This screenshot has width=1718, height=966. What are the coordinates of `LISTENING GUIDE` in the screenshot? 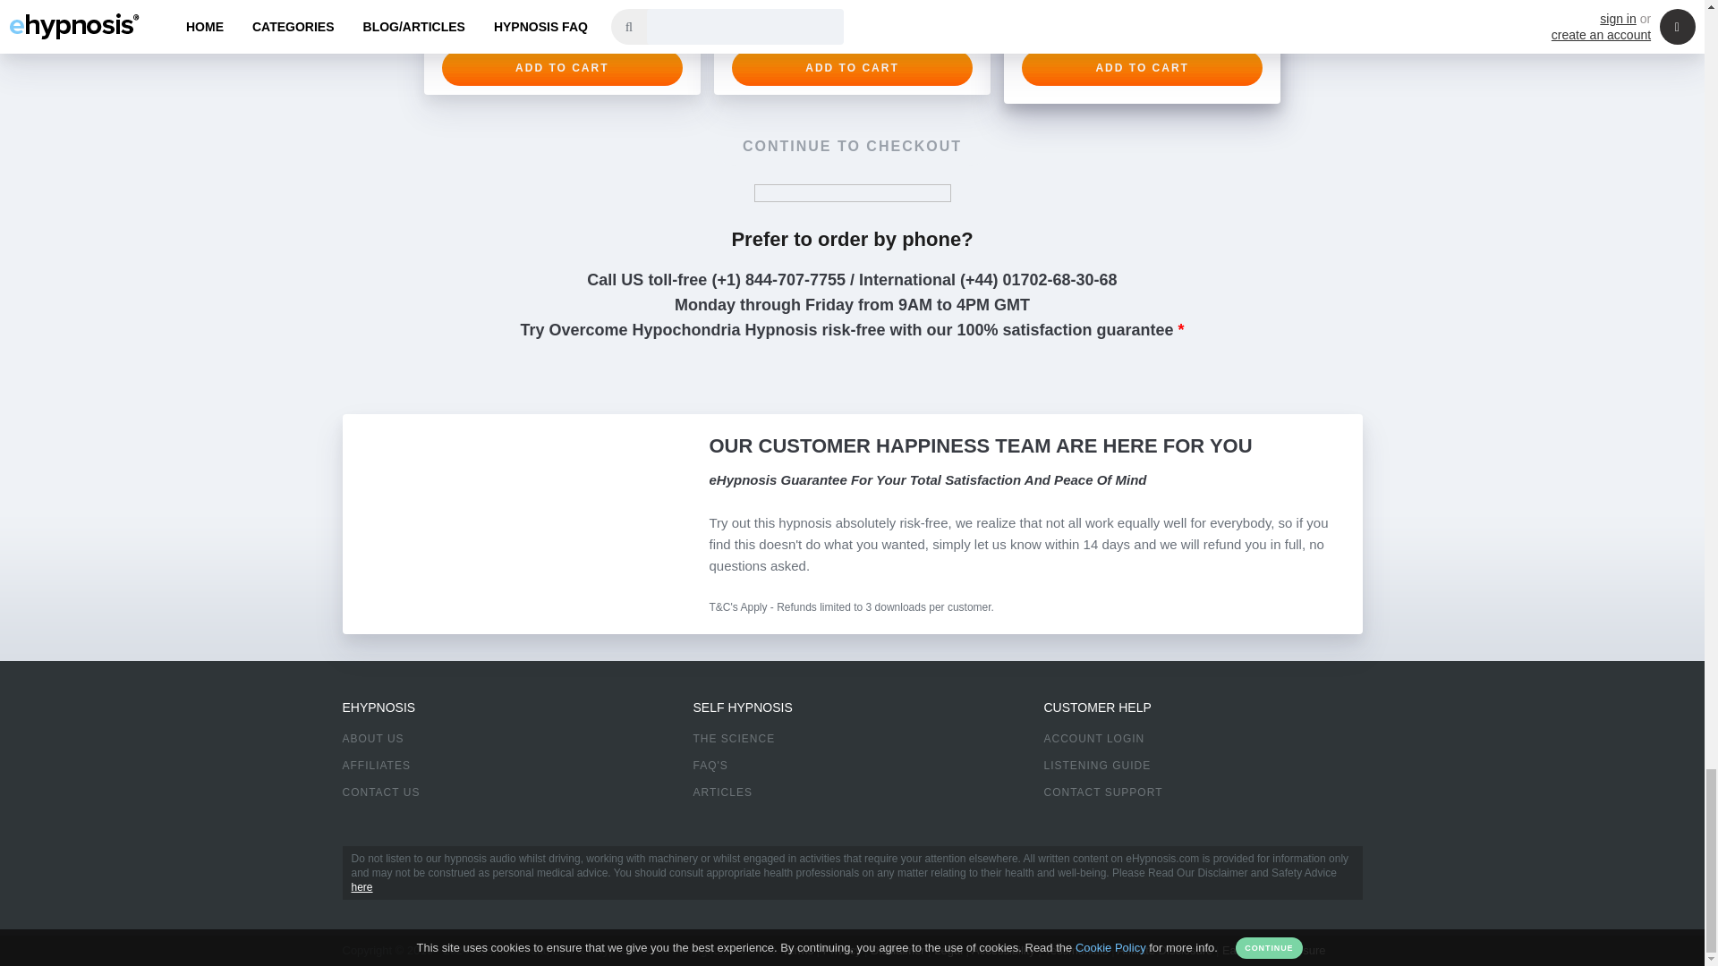 It's located at (1097, 765).